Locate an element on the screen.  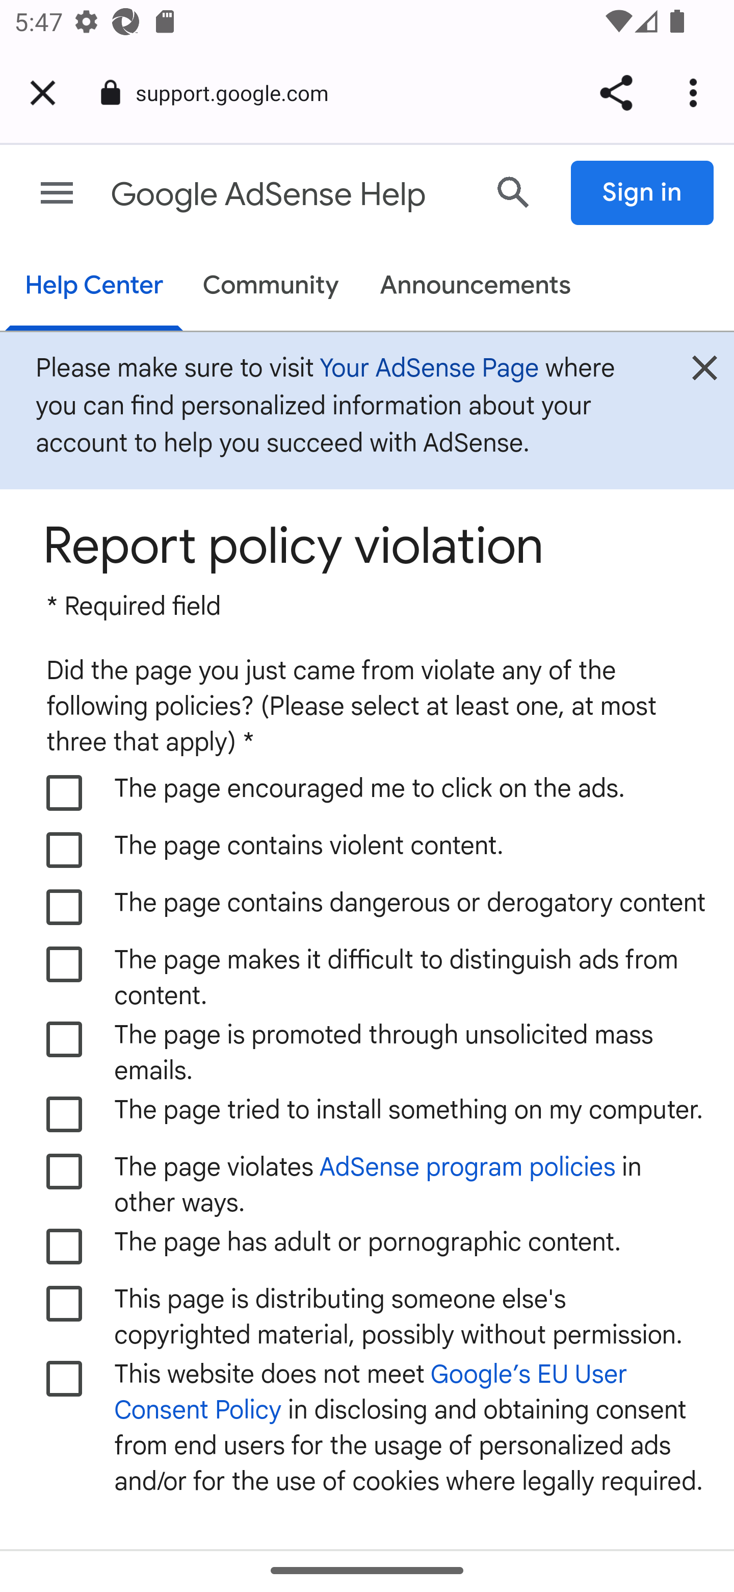
Community is located at coordinates (271, 286).